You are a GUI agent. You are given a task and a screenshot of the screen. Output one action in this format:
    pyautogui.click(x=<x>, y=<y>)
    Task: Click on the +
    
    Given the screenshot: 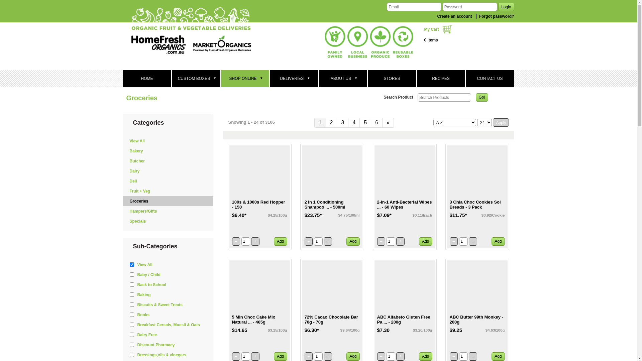 What is the action you would take?
    pyautogui.click(x=328, y=356)
    